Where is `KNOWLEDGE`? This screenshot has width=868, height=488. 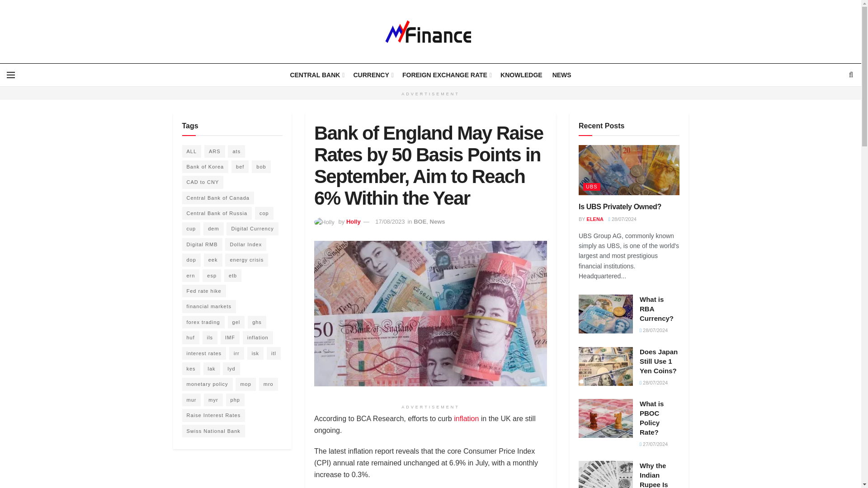
KNOWLEDGE is located at coordinates (522, 75).